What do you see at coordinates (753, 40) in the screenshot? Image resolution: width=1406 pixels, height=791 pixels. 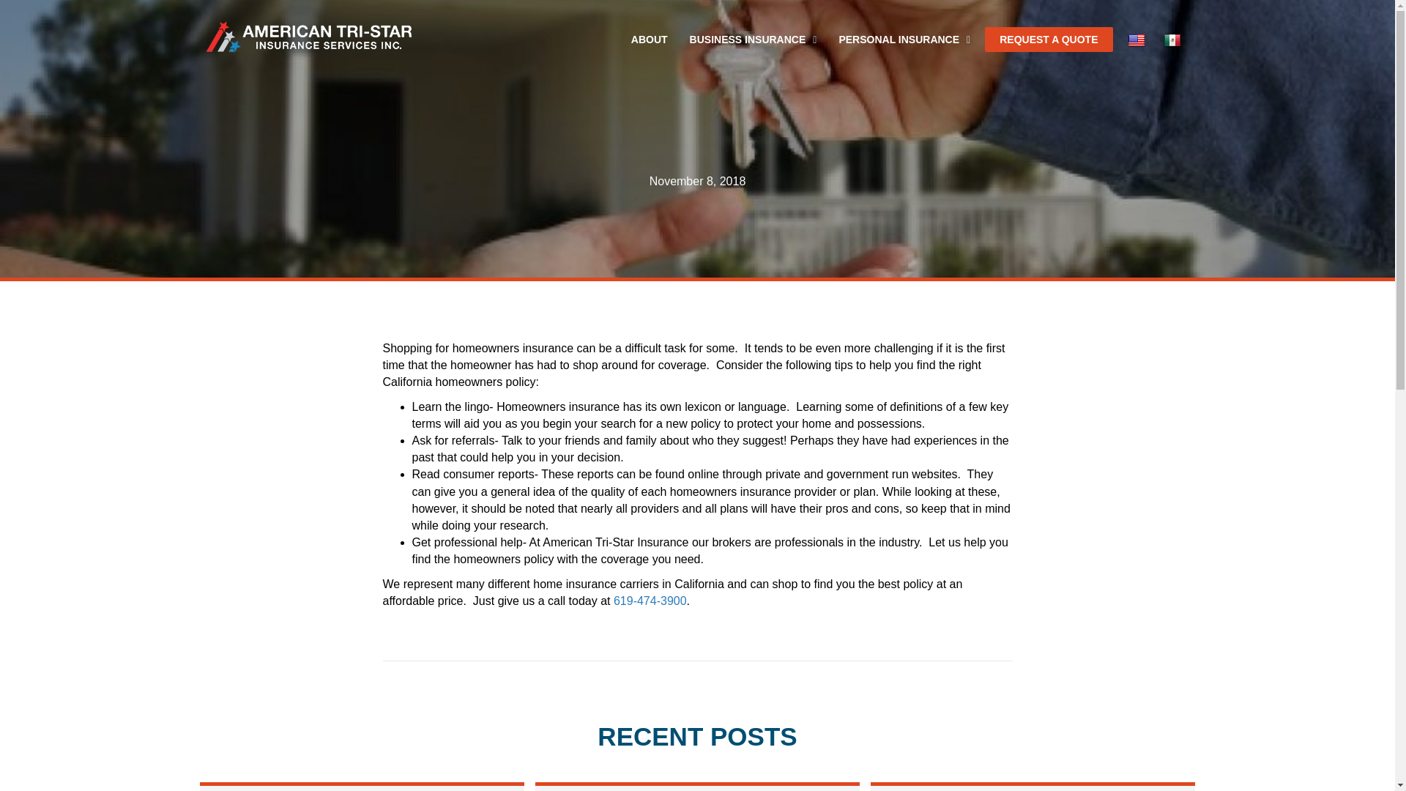 I see `BUSINESS INSURANCE` at bounding box center [753, 40].